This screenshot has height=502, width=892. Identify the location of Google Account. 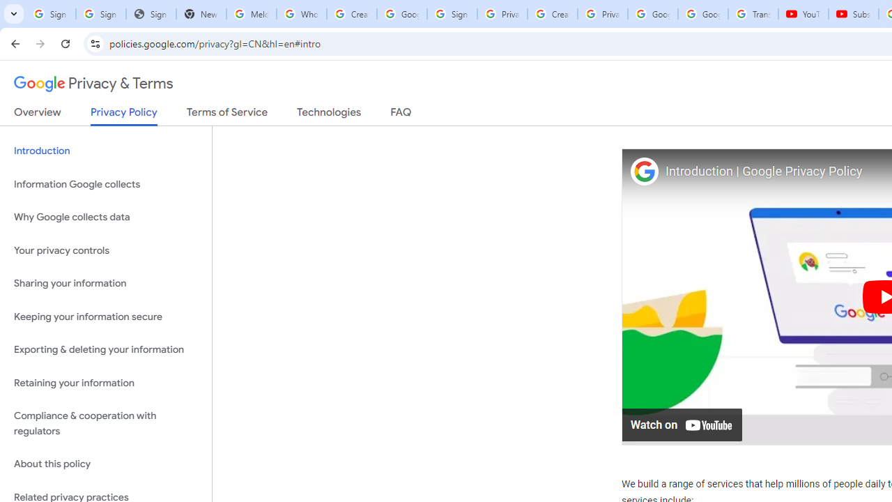
(702, 14).